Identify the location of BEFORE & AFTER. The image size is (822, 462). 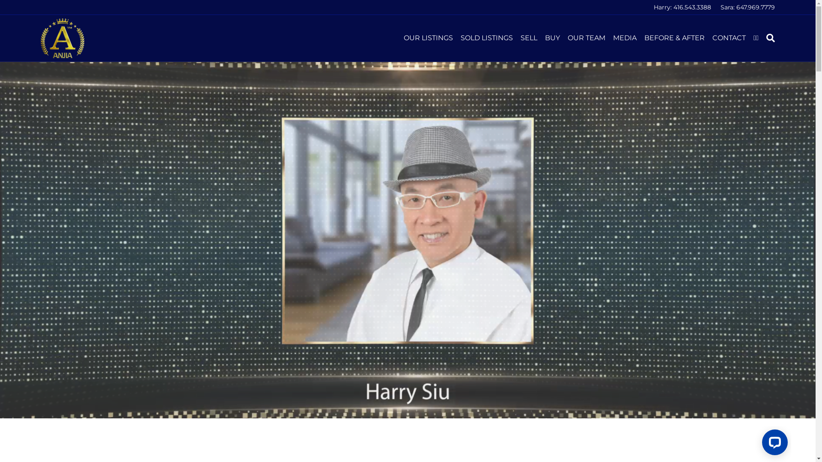
(675, 38).